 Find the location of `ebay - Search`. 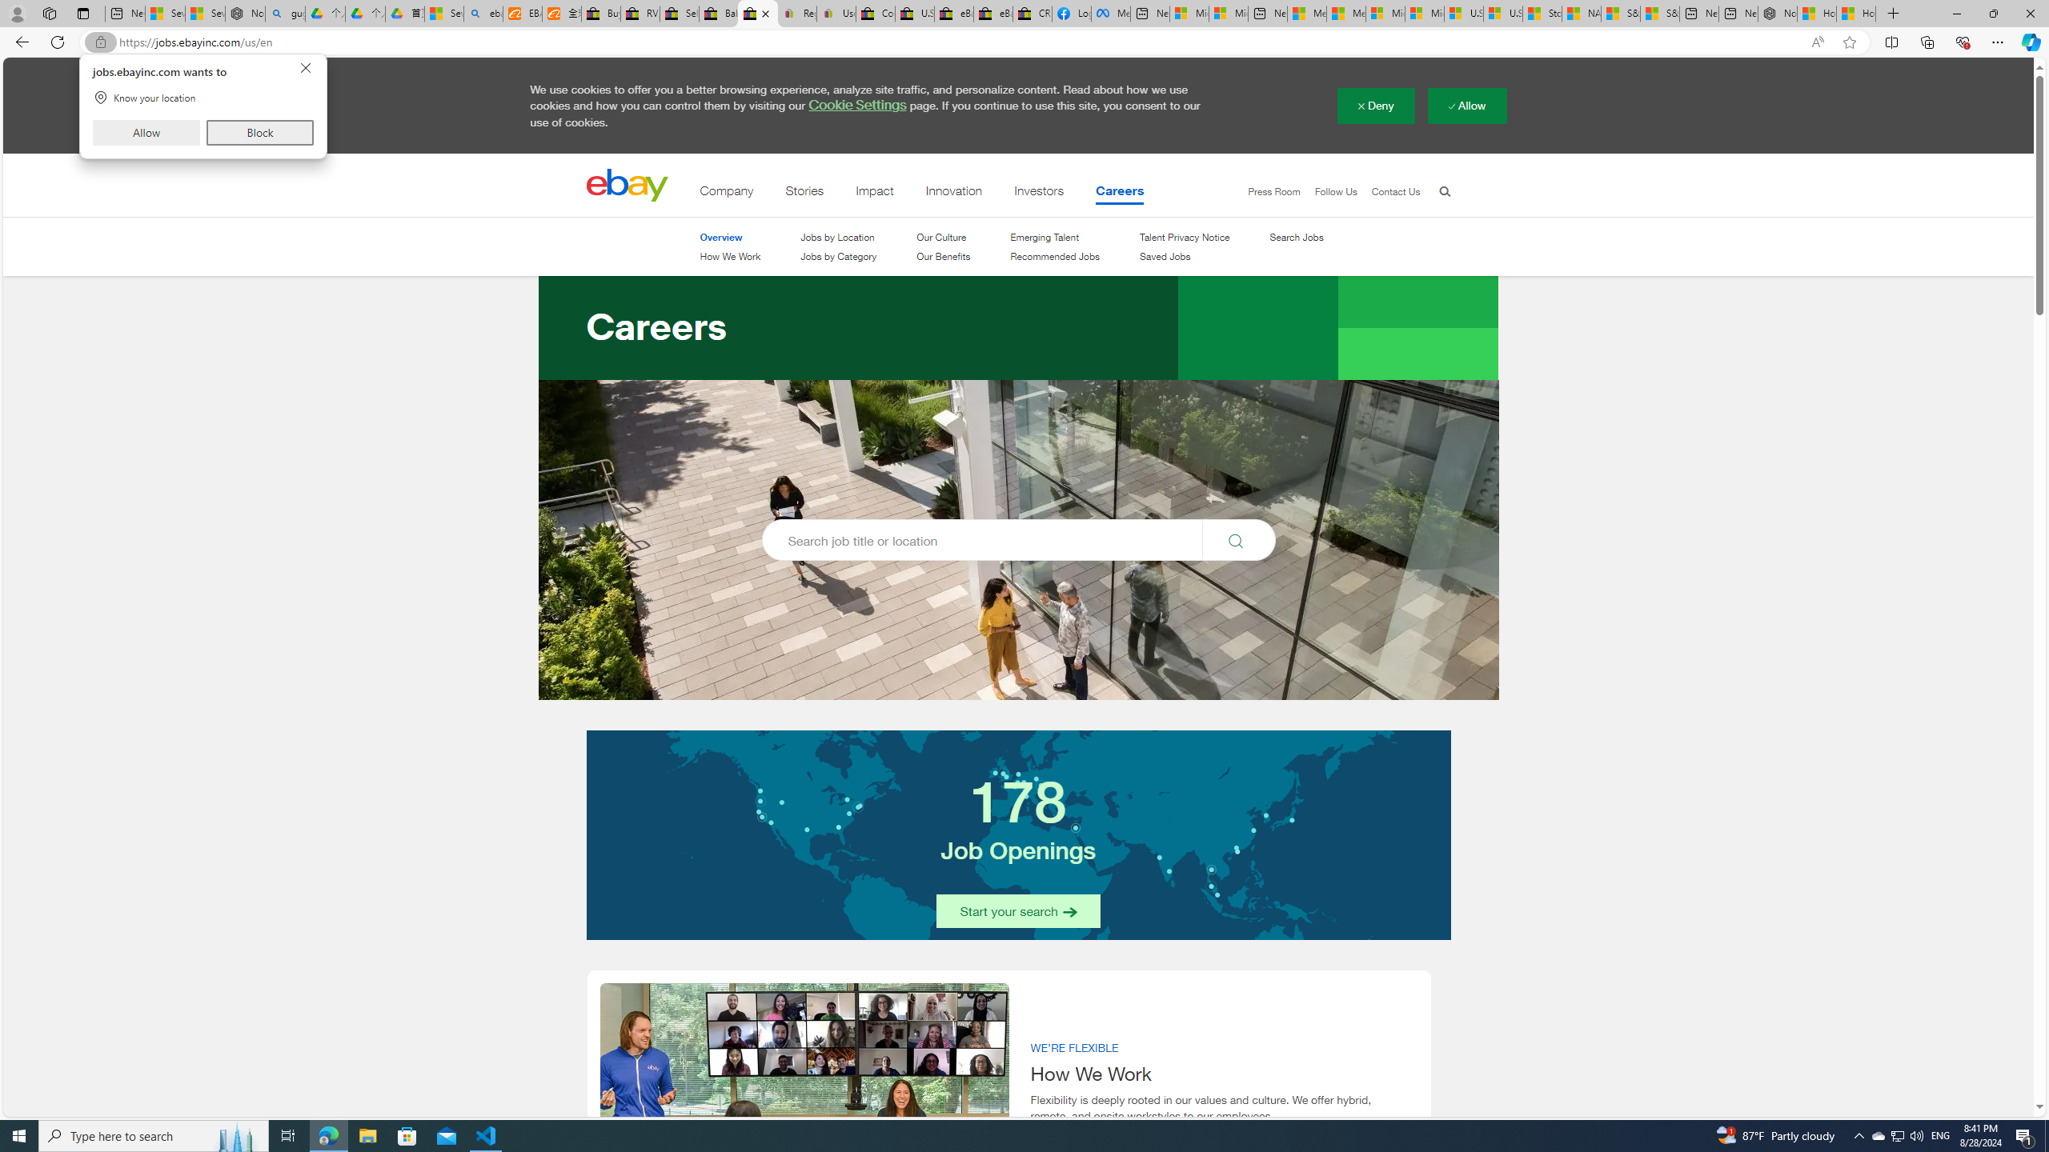

ebay - Search is located at coordinates (483, 14).